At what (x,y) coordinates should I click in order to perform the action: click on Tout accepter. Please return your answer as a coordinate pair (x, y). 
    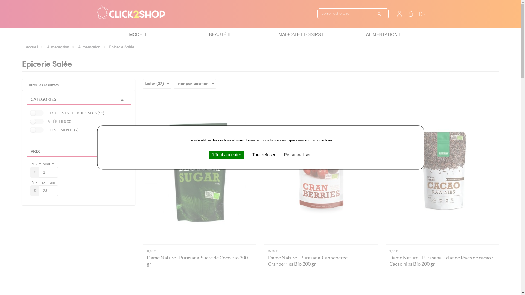
    Looking at the image, I should click on (227, 155).